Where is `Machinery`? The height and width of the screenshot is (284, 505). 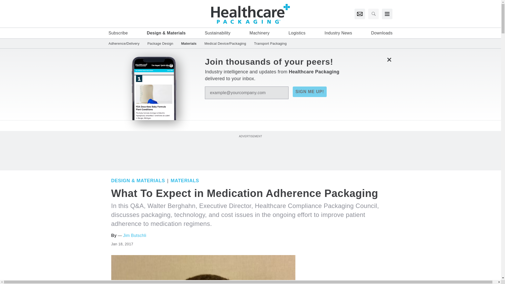
Machinery is located at coordinates (259, 33).